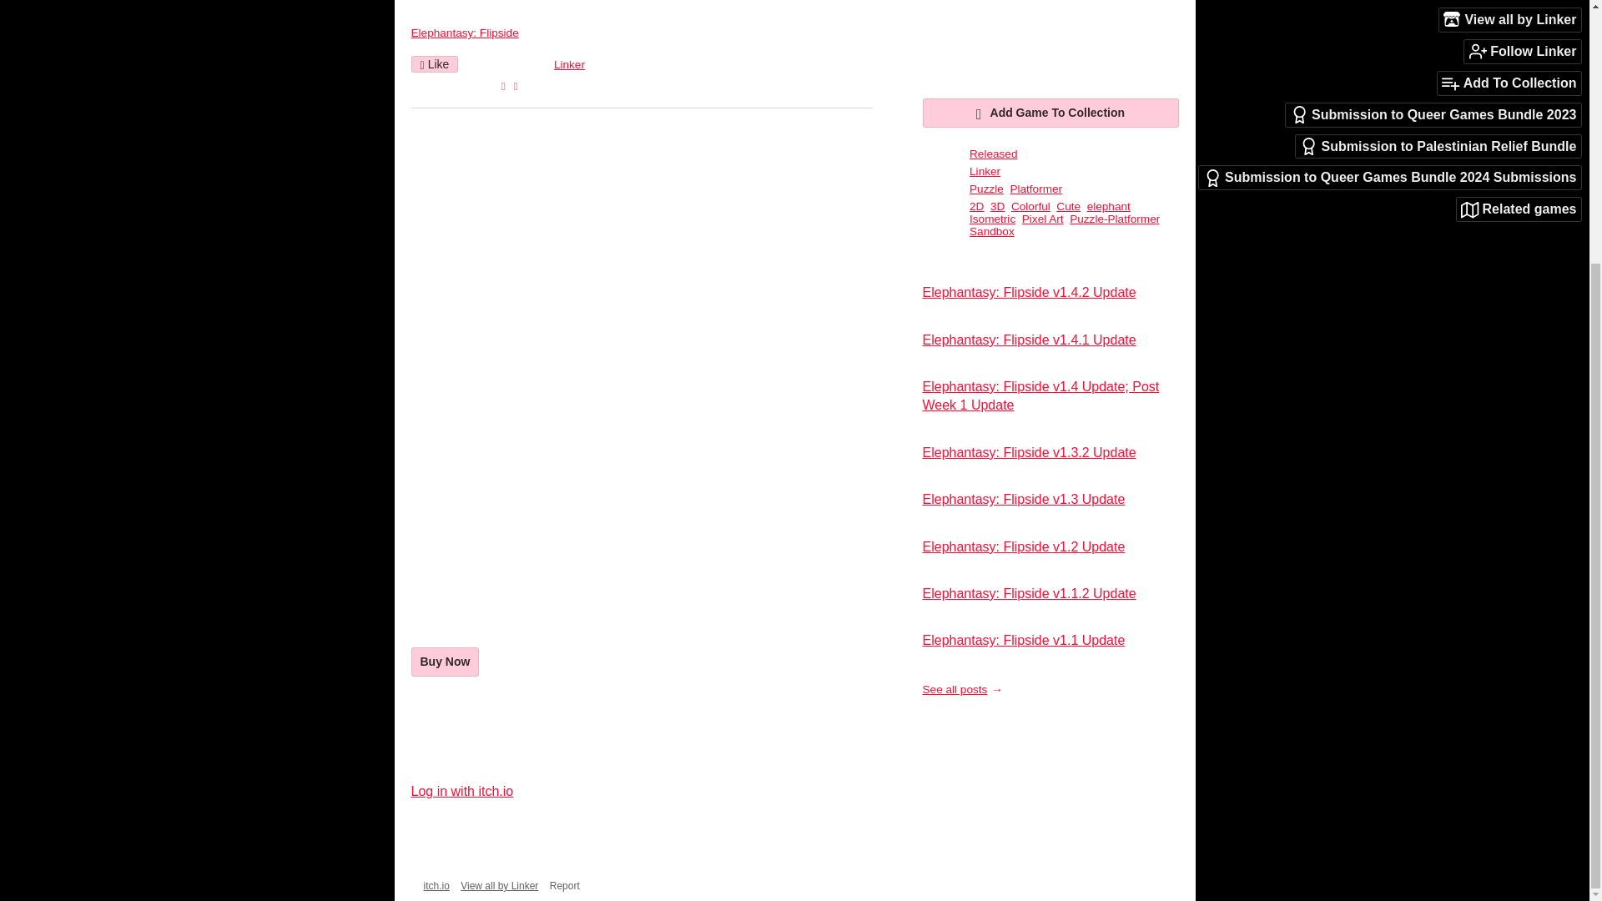 The width and height of the screenshot is (1602, 901). What do you see at coordinates (1041, 395) in the screenshot?
I see `Elephantasy: Flipside v1.4 Update; Post Week 1 Update` at bounding box center [1041, 395].